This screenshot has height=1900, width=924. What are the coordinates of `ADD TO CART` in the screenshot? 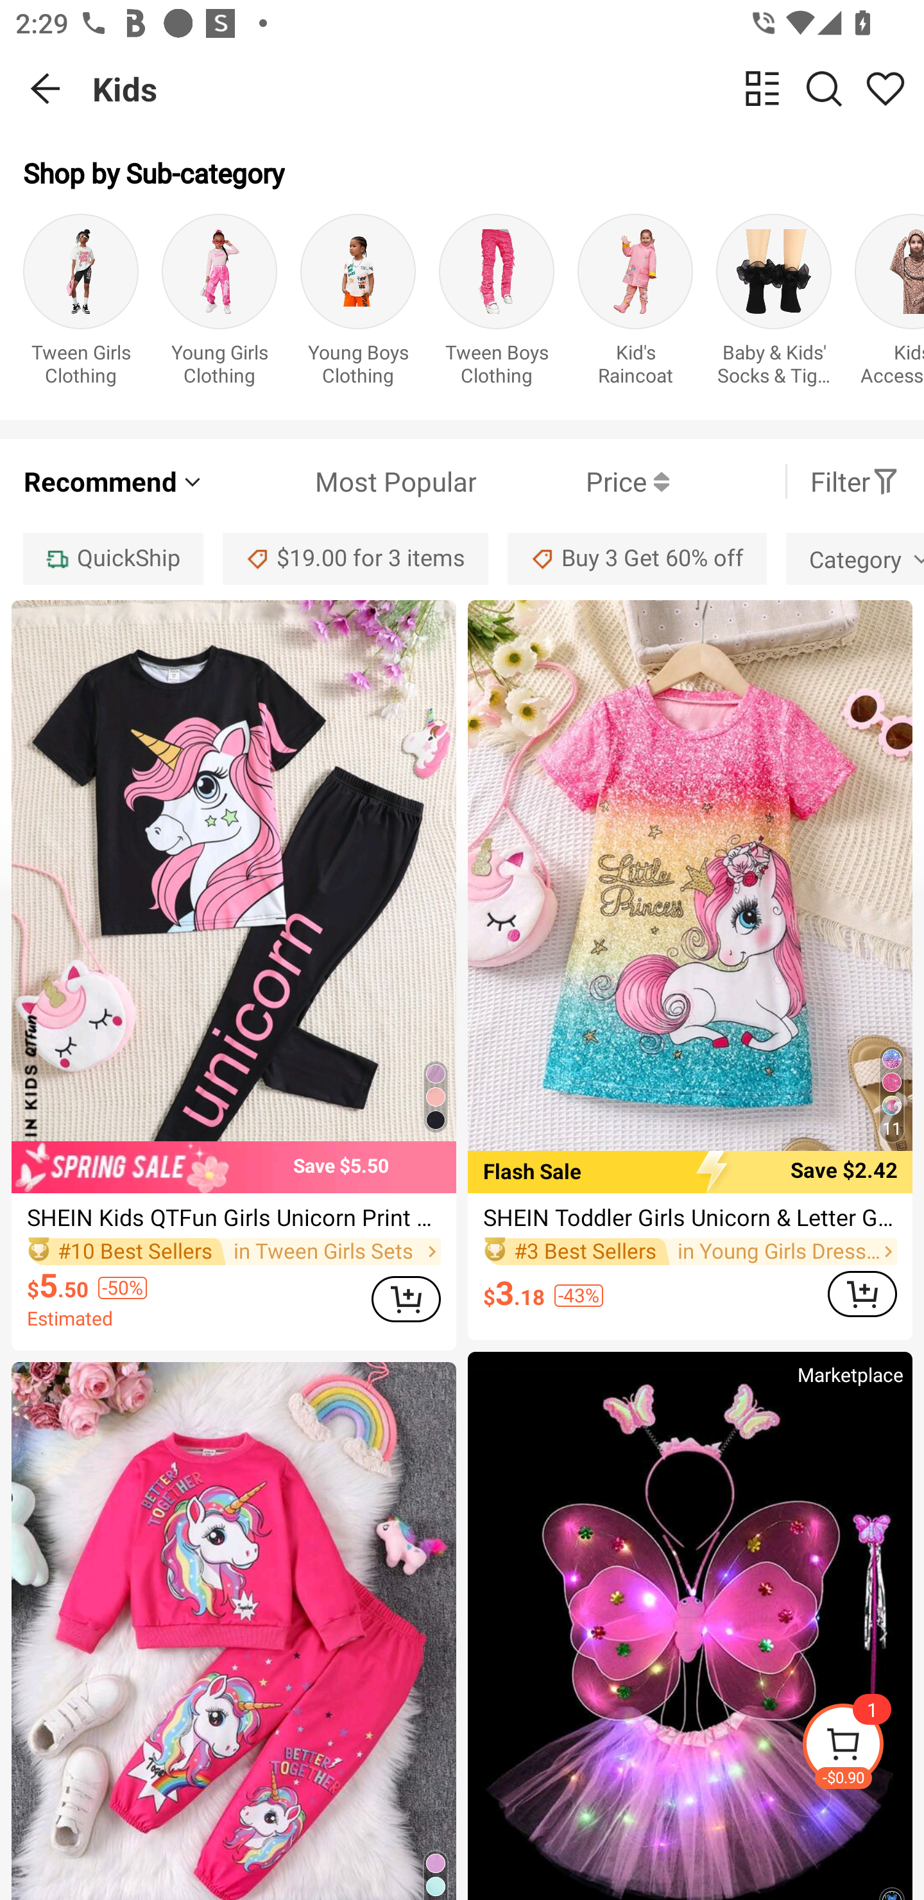 It's located at (406, 1299).